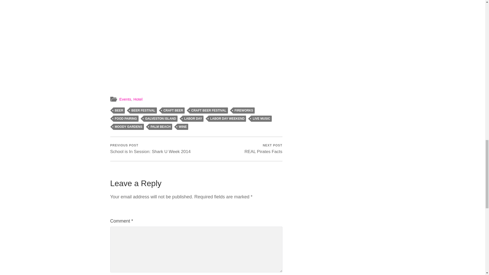  I want to click on FIREWORKS, so click(143, 111).